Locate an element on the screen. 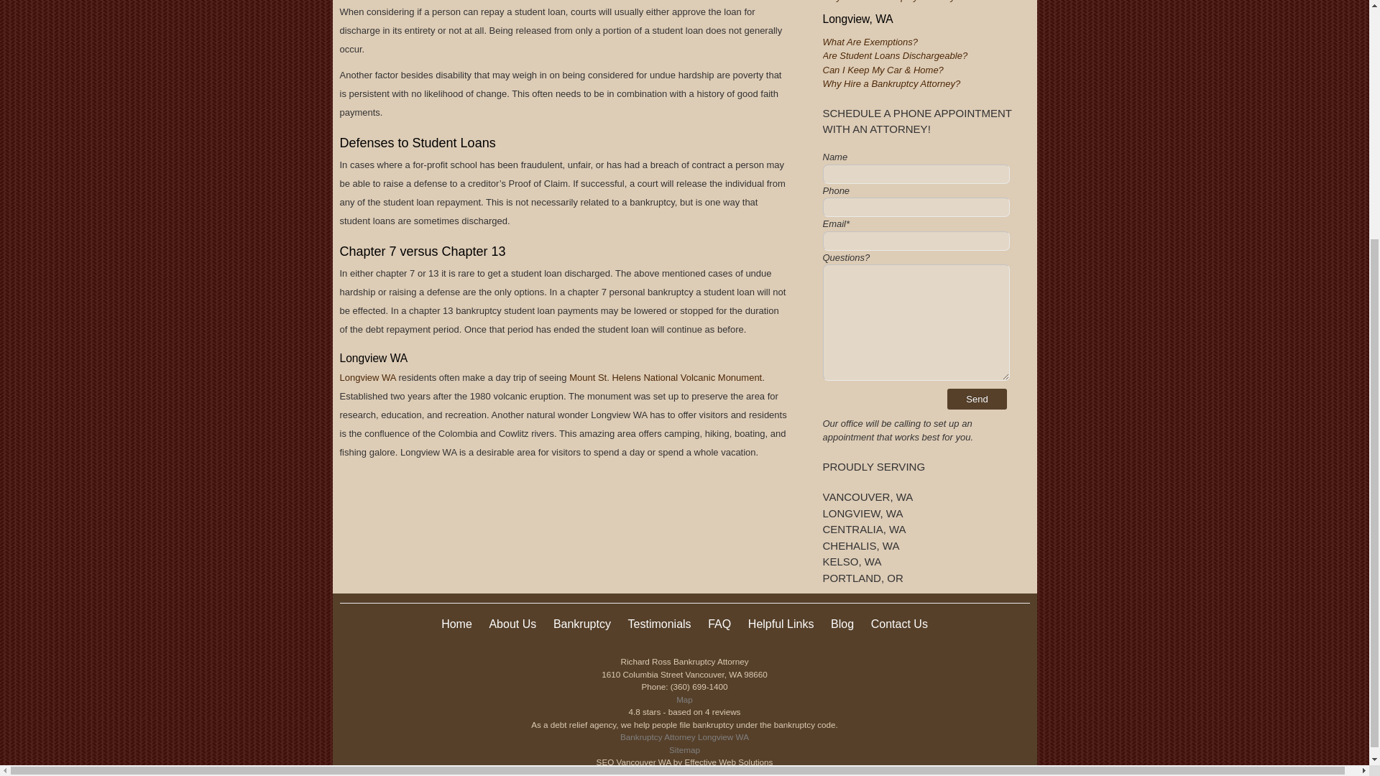 The width and height of the screenshot is (1380, 776). Longview WA is located at coordinates (367, 378).